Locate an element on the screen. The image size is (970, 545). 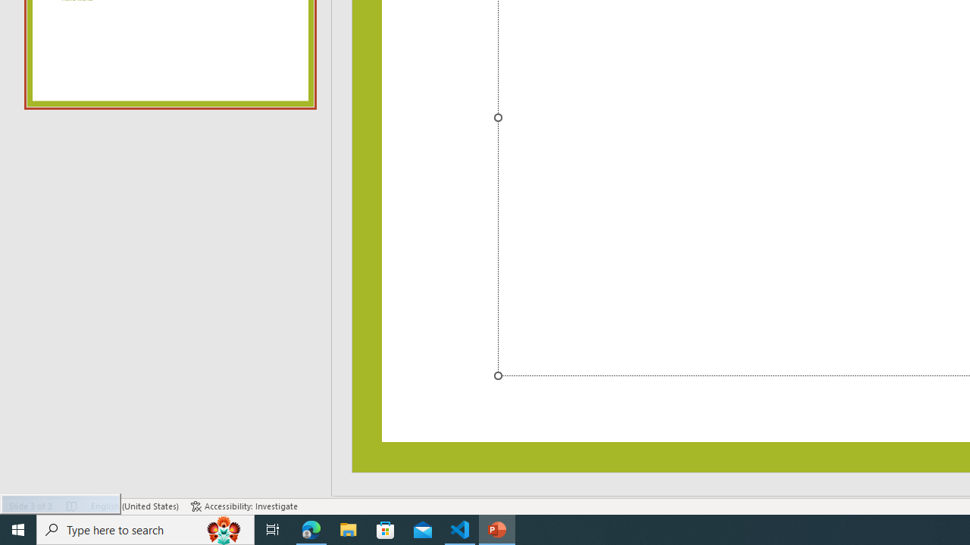
Spell Check No Errors is located at coordinates (73, 506).